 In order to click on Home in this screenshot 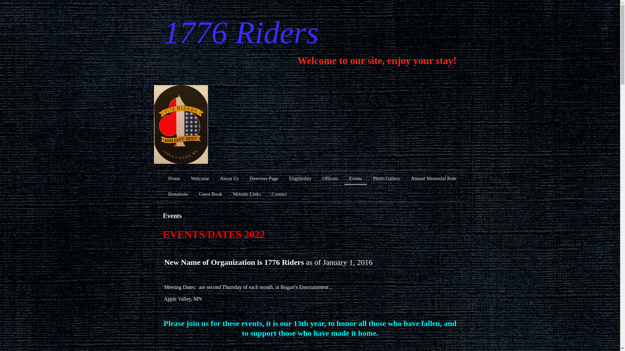, I will do `click(174, 178)`.